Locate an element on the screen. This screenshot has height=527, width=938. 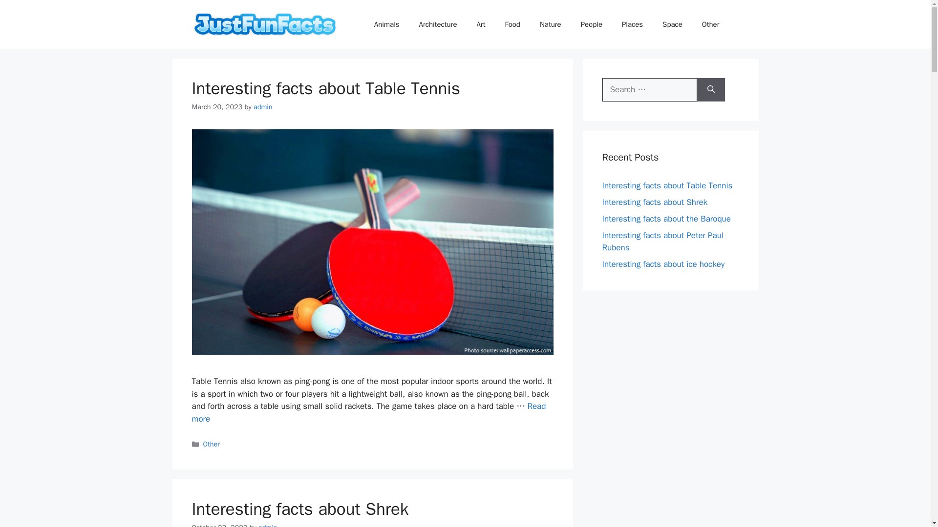
Food is located at coordinates (512, 24).